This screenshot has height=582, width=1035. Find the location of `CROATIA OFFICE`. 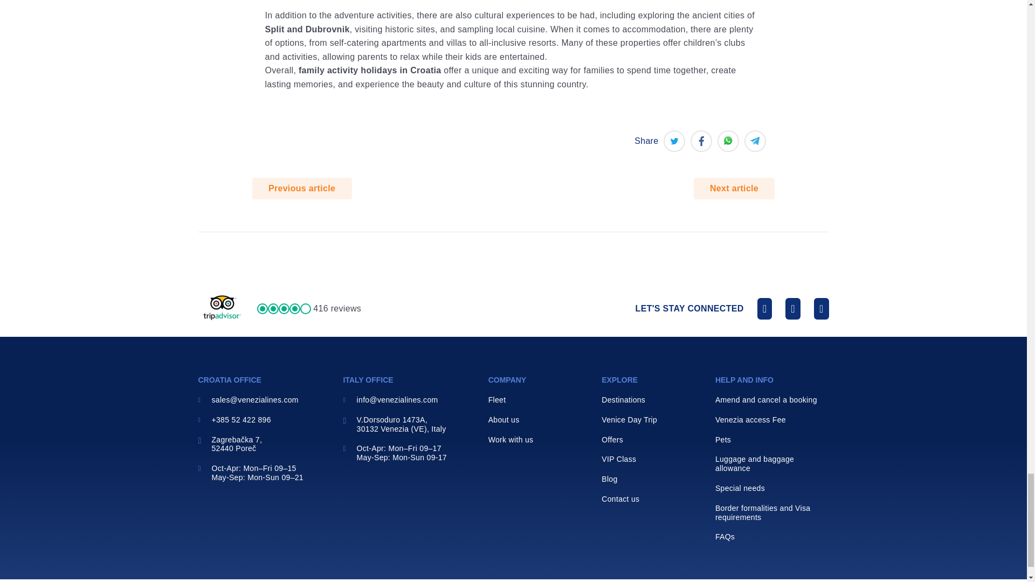

CROATIA OFFICE is located at coordinates (230, 379).